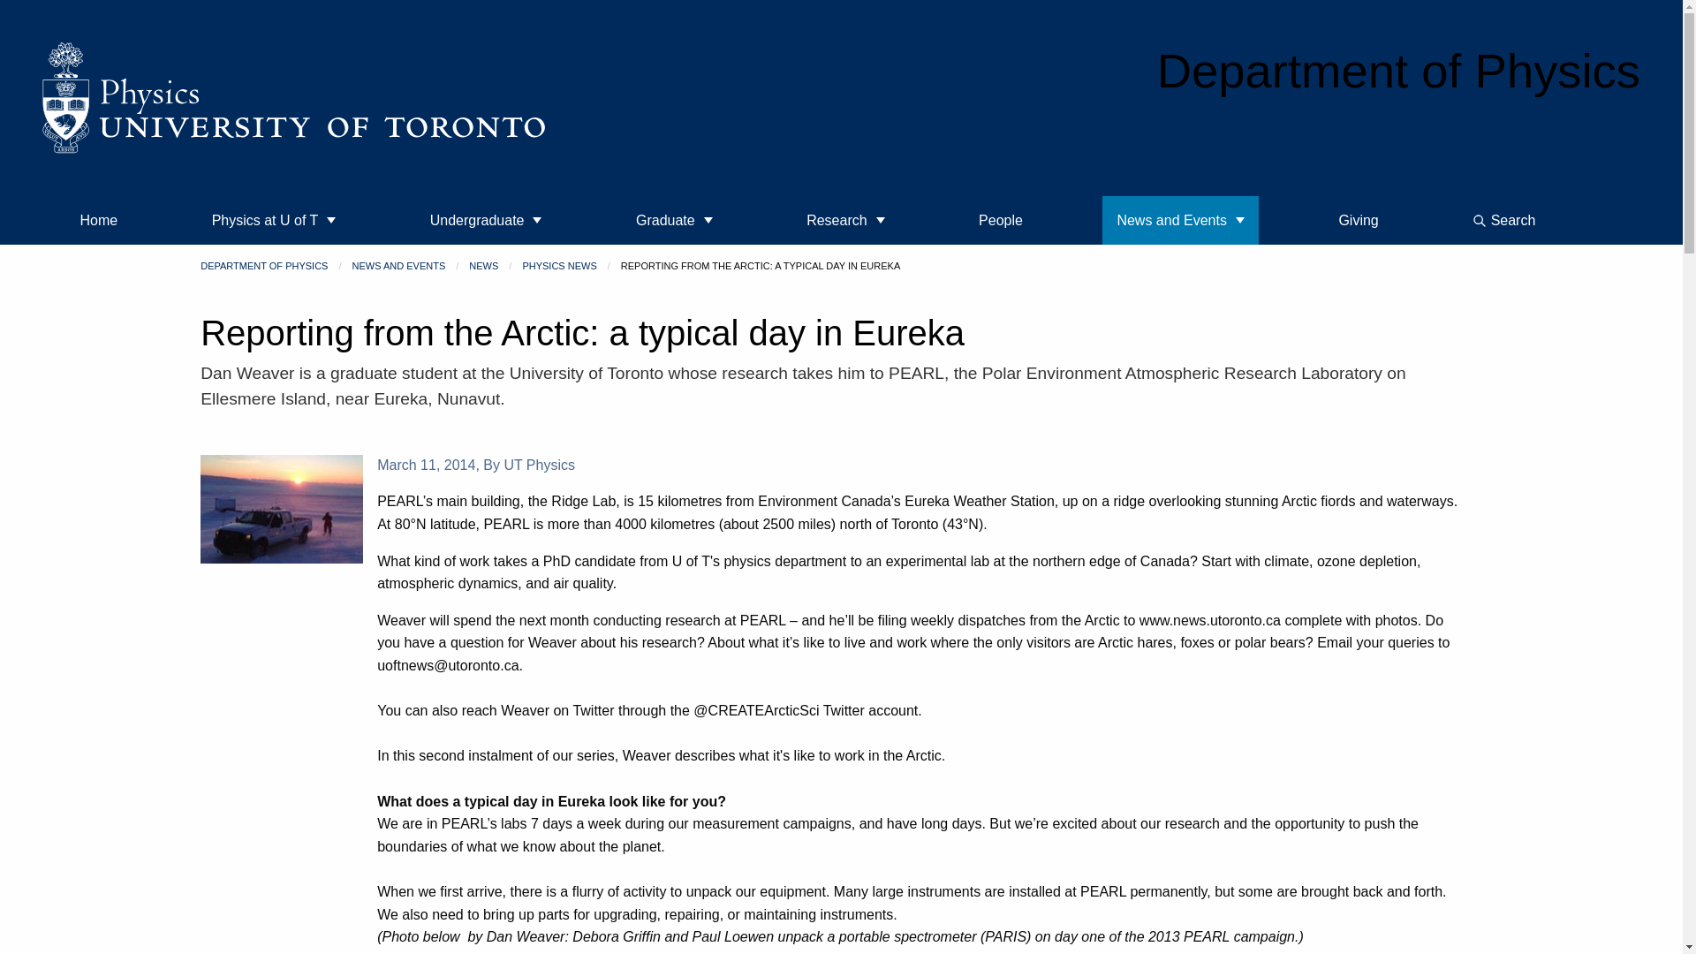 The height and width of the screenshot is (954, 1696). Describe the element at coordinates (675, 220) in the screenshot. I see `Graduate` at that location.